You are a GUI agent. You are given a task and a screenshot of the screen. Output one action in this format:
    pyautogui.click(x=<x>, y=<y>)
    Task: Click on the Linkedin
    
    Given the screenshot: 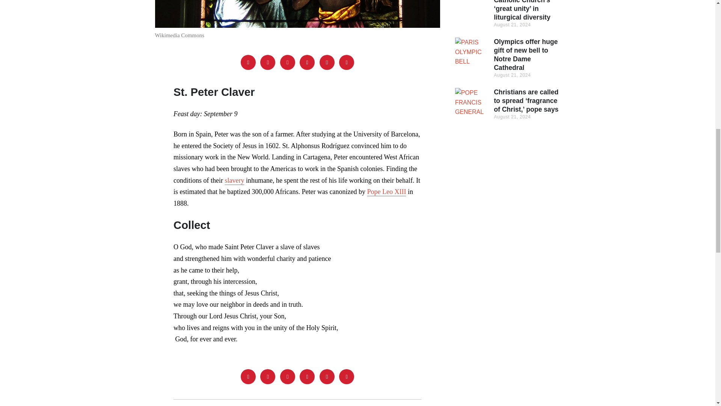 What is the action you would take?
    pyautogui.click(x=307, y=62)
    